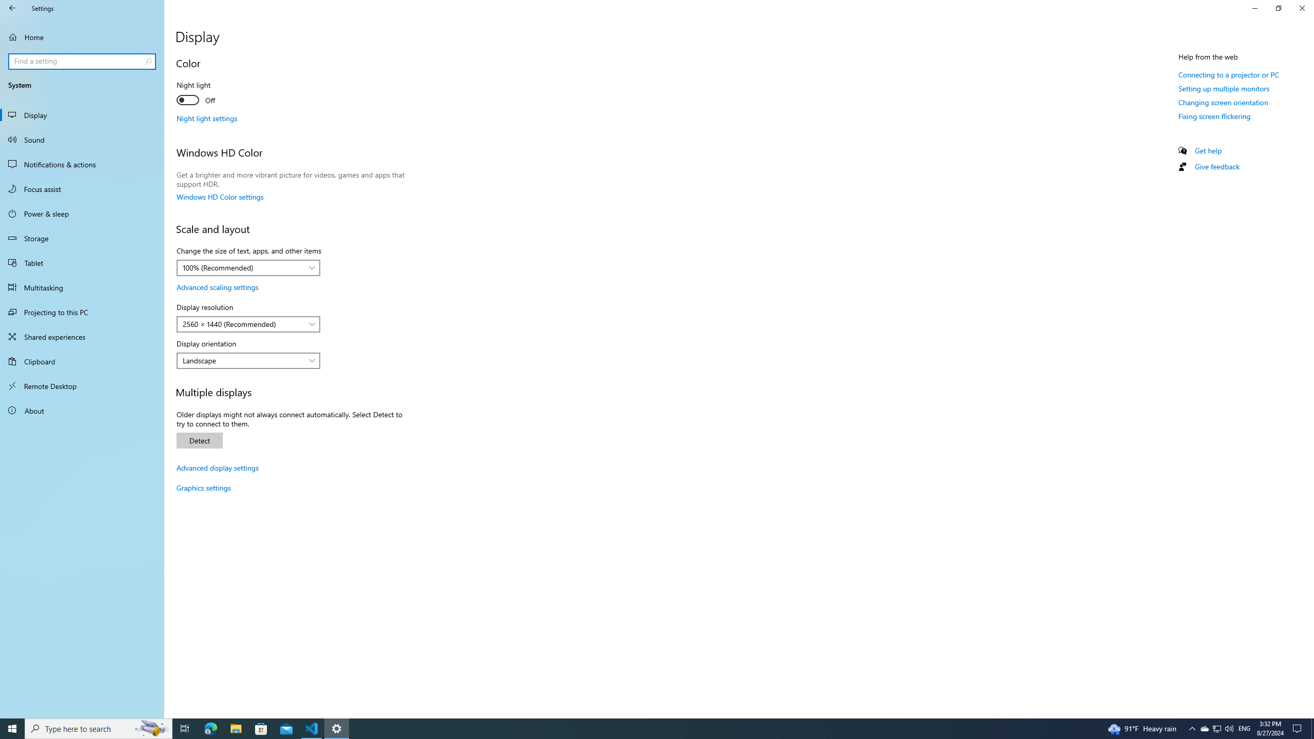 This screenshot has height=739, width=1314. I want to click on Multitasking, so click(82, 287).